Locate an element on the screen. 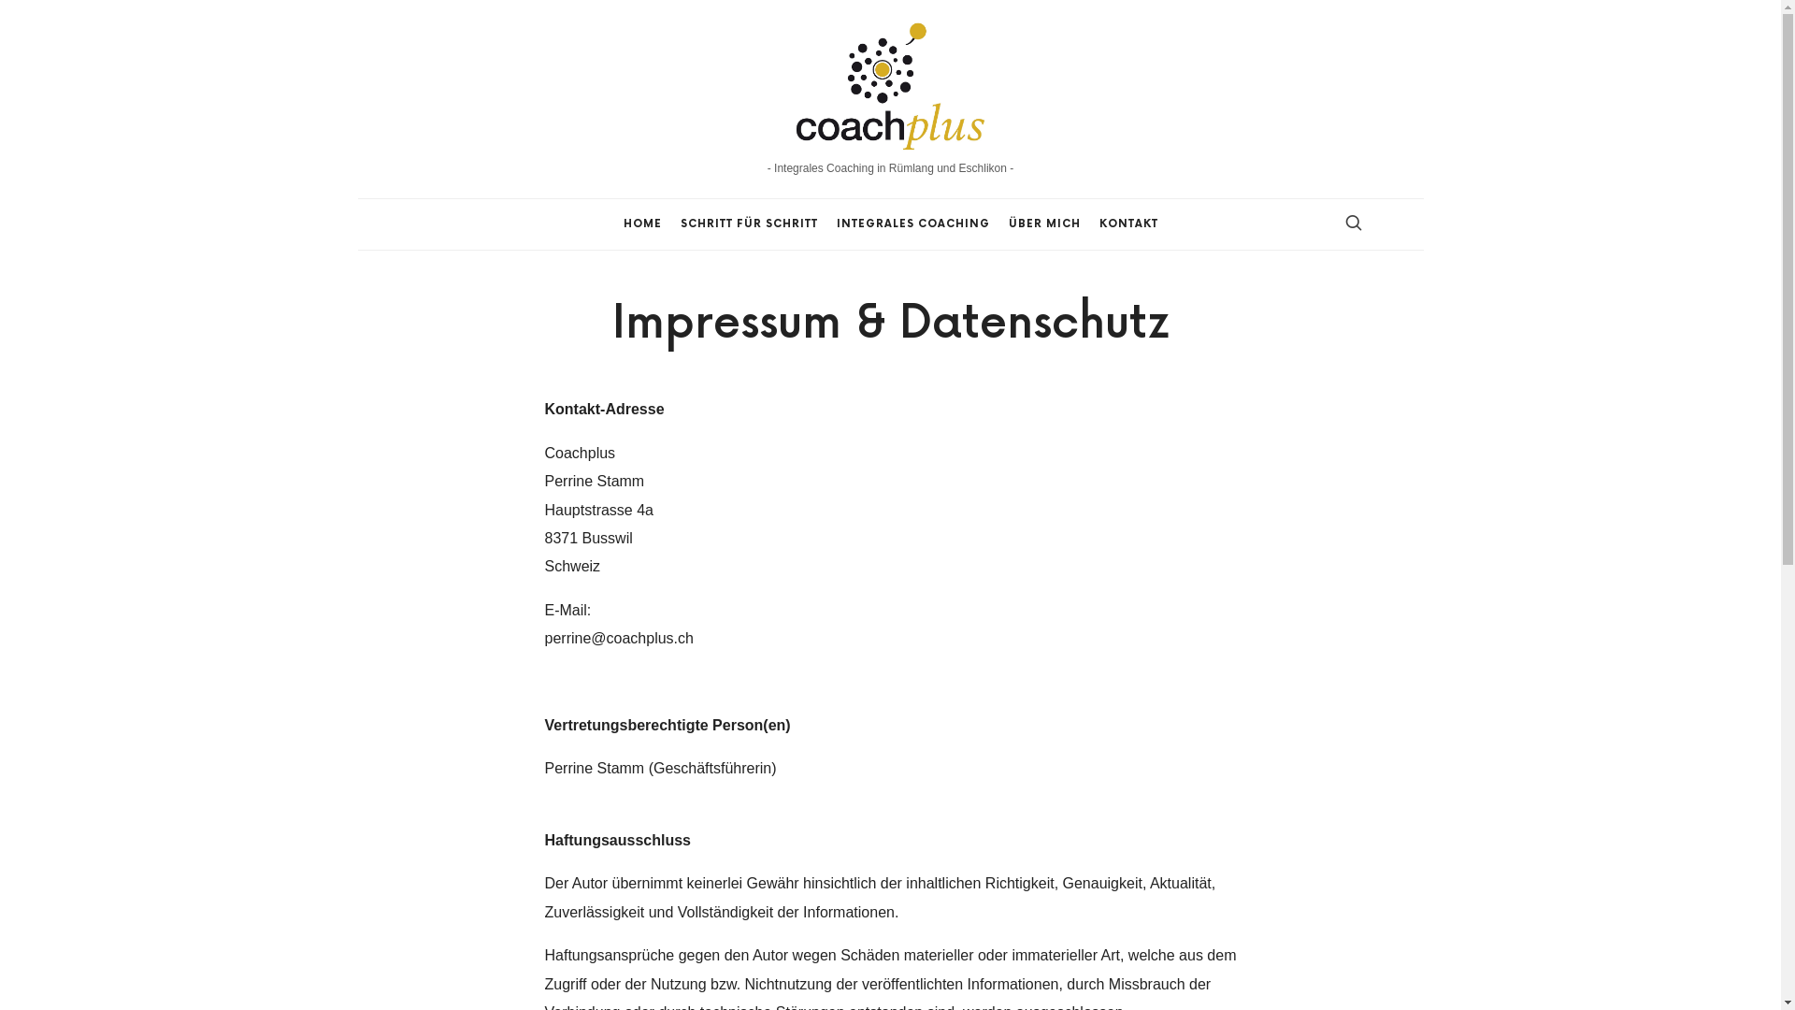  HOME is located at coordinates (641, 224).